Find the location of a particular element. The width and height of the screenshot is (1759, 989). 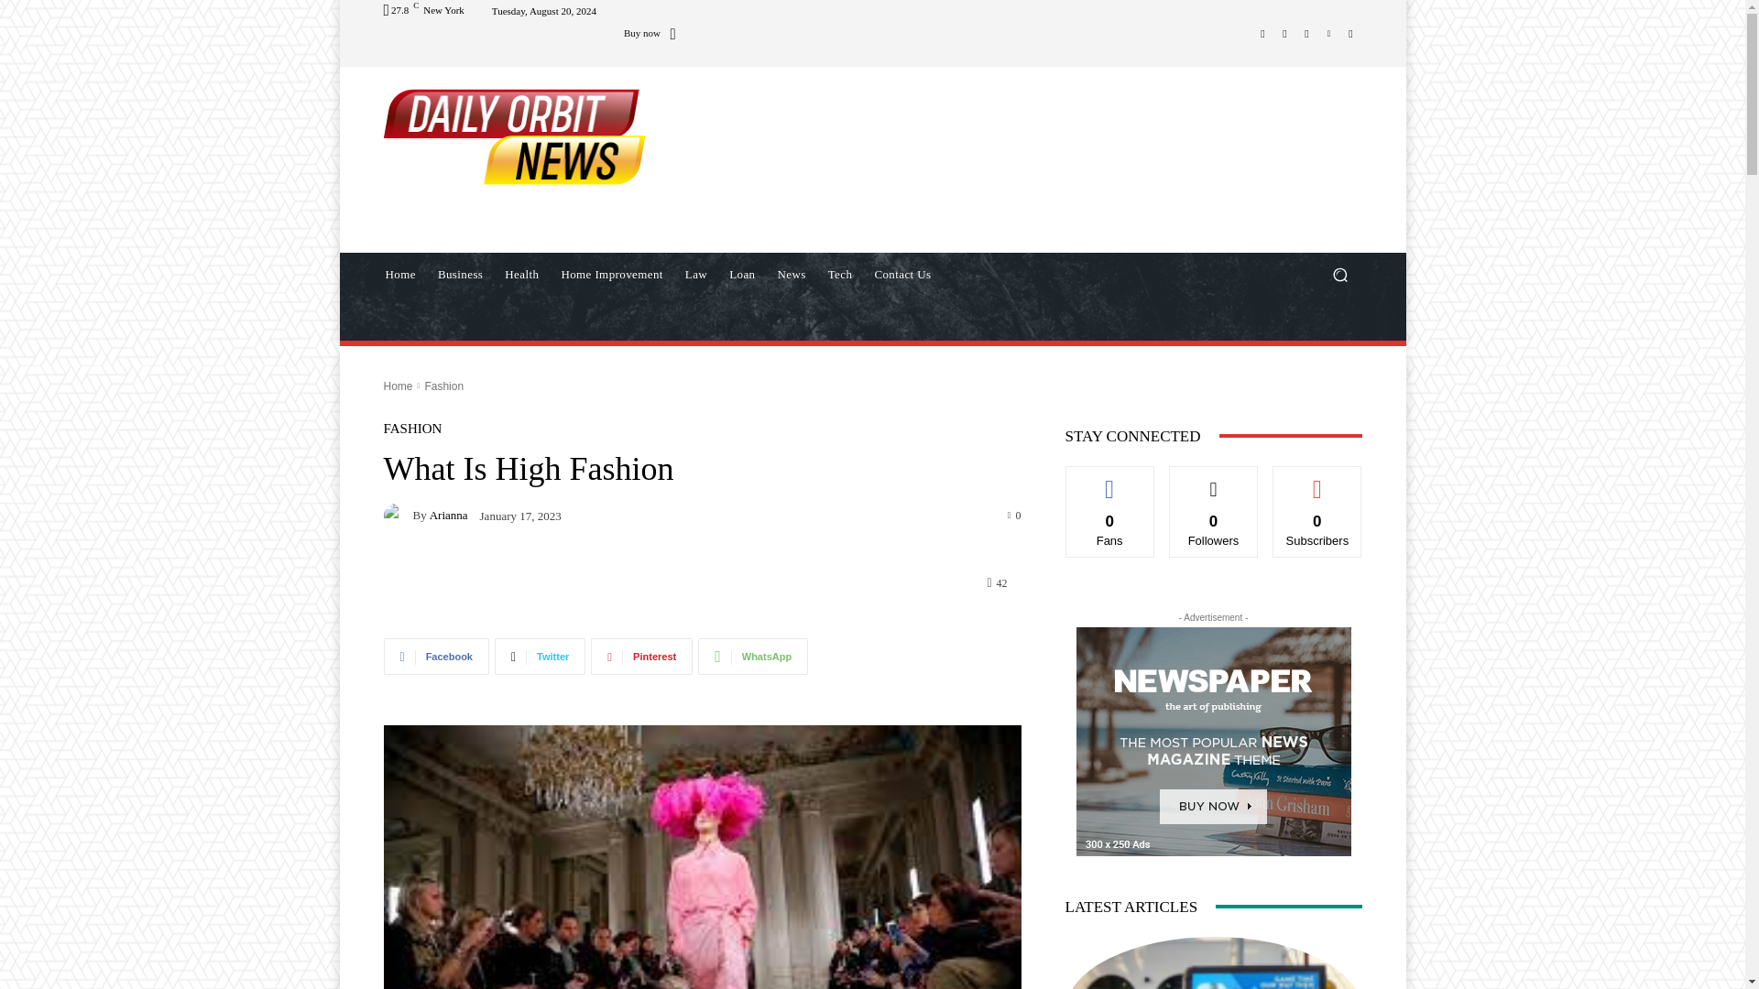

Arianna is located at coordinates (398, 515).